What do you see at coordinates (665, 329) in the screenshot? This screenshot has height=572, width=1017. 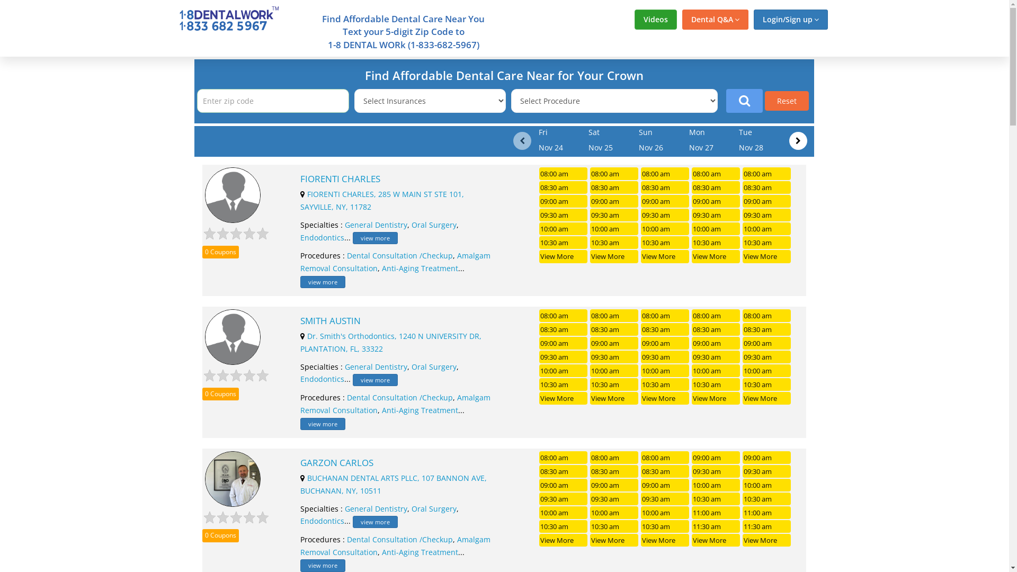 I see `08:30 am` at bounding box center [665, 329].